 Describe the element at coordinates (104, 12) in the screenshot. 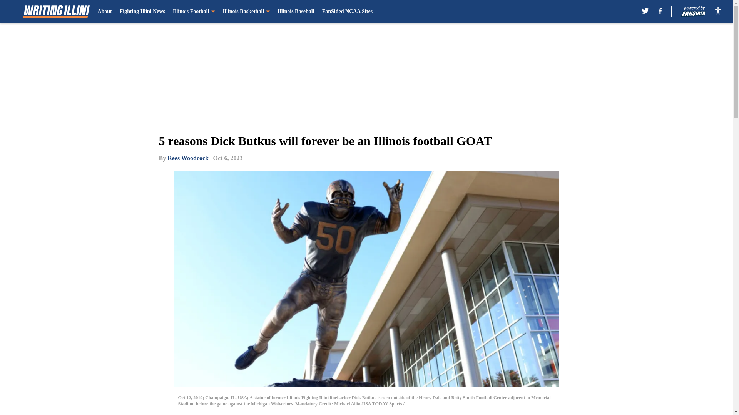

I see `About` at that location.